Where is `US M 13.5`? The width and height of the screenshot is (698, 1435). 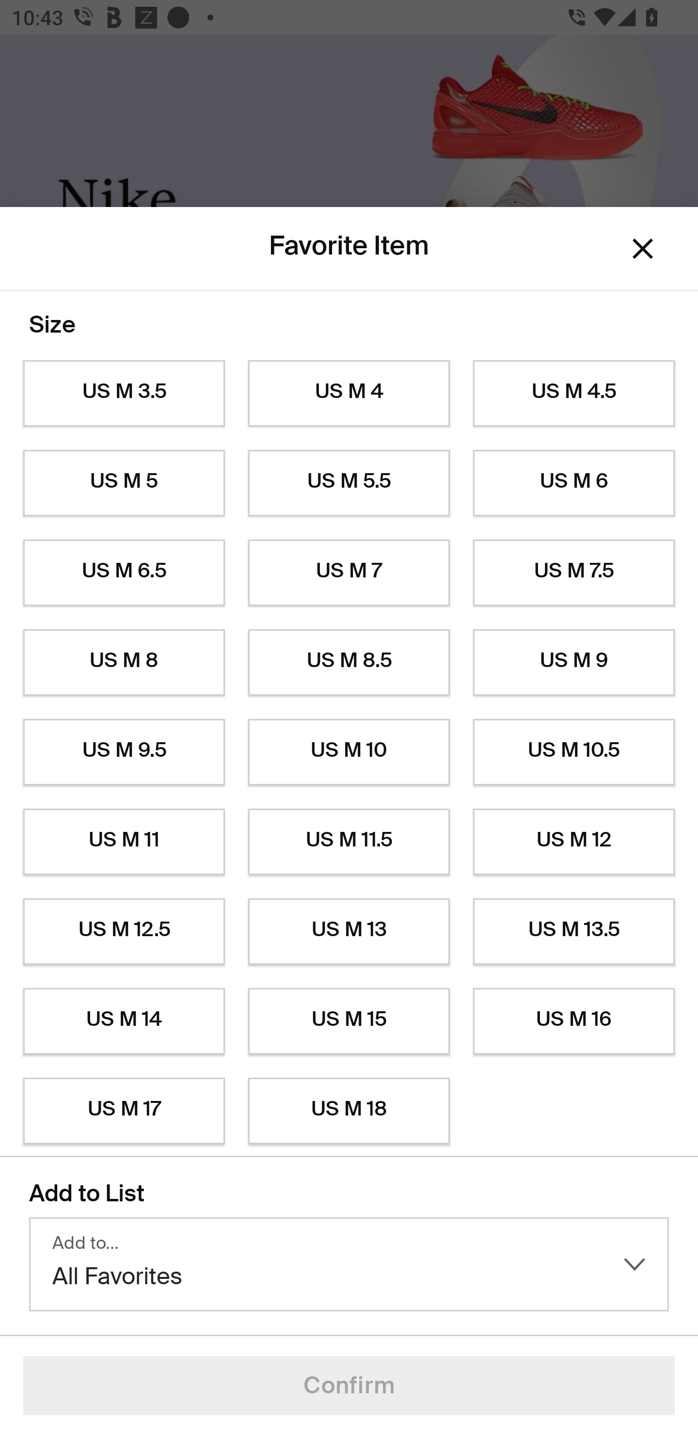 US M 13.5 is located at coordinates (574, 932).